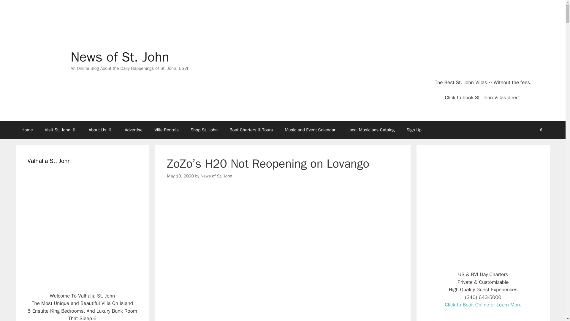 This screenshot has width=570, height=321. I want to click on Sign Up, so click(414, 130).